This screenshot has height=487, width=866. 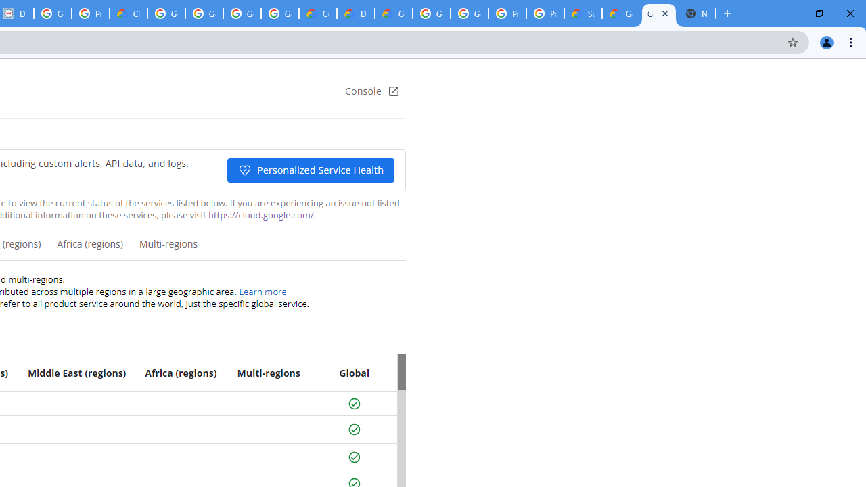 What do you see at coordinates (129, 14) in the screenshot?
I see `Cloud Data Processing Addendum | Google Cloud` at bounding box center [129, 14].